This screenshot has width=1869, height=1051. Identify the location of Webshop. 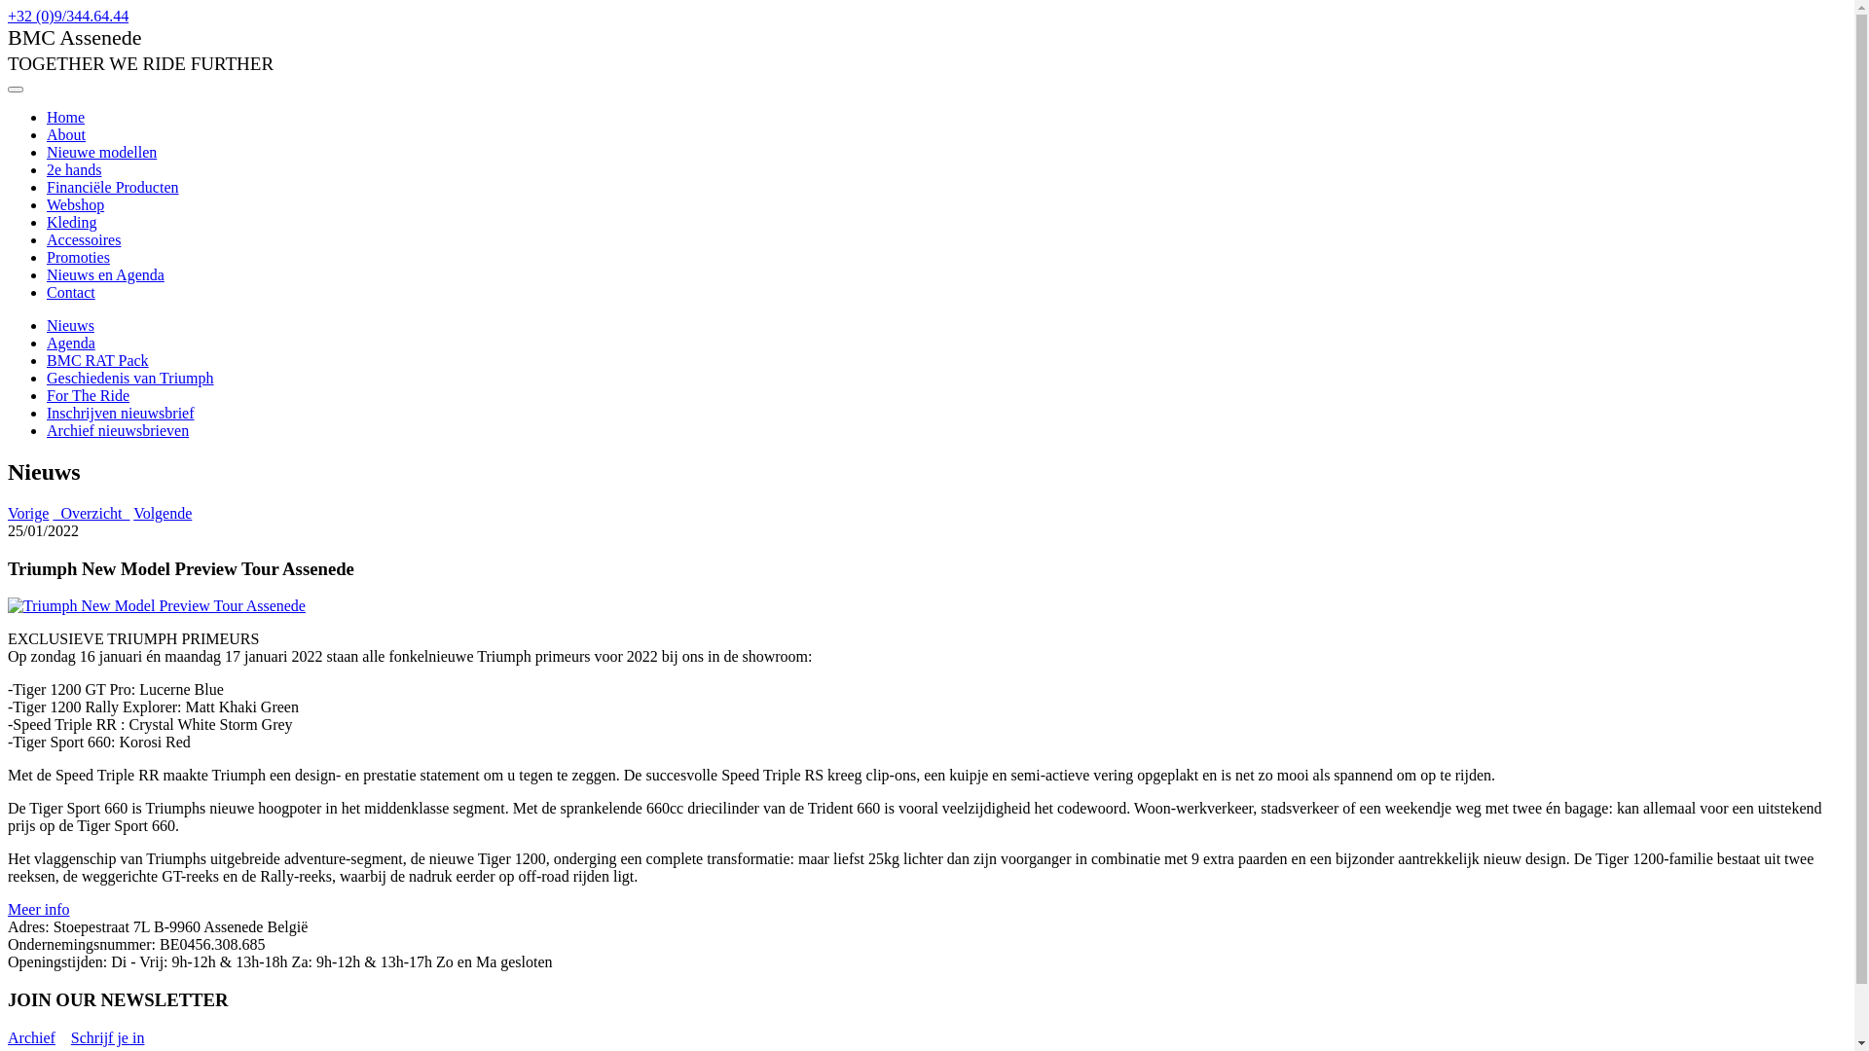
(76, 204).